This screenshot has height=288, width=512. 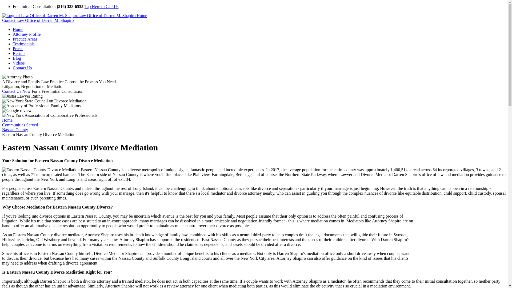 What do you see at coordinates (24, 44) in the screenshot?
I see `Testimonials` at bounding box center [24, 44].